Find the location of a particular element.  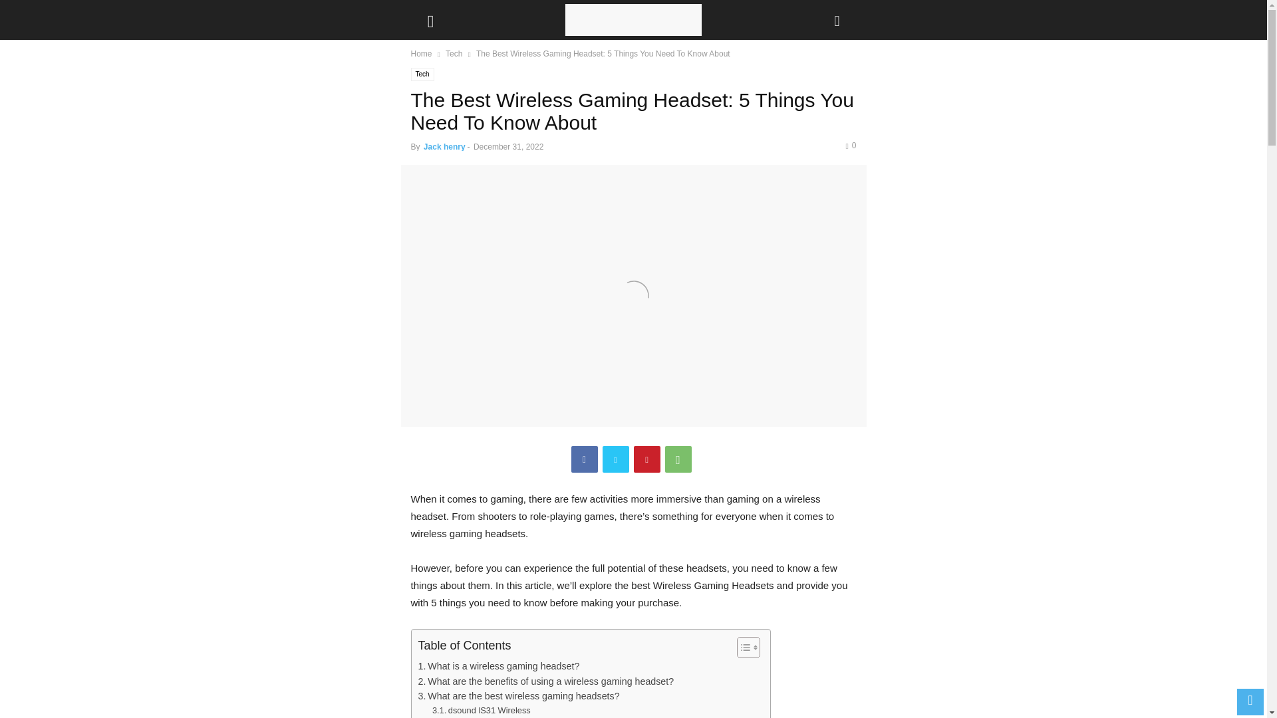

What are the benefits of using a wireless gaming headset? is located at coordinates (545, 681).